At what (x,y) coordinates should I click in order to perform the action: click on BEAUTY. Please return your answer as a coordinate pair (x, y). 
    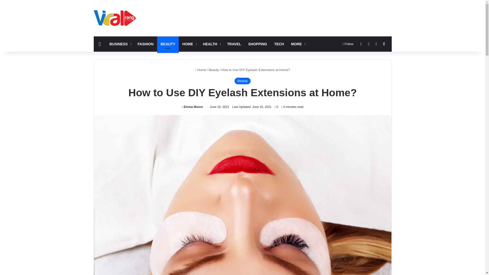
    Looking at the image, I should click on (168, 44).